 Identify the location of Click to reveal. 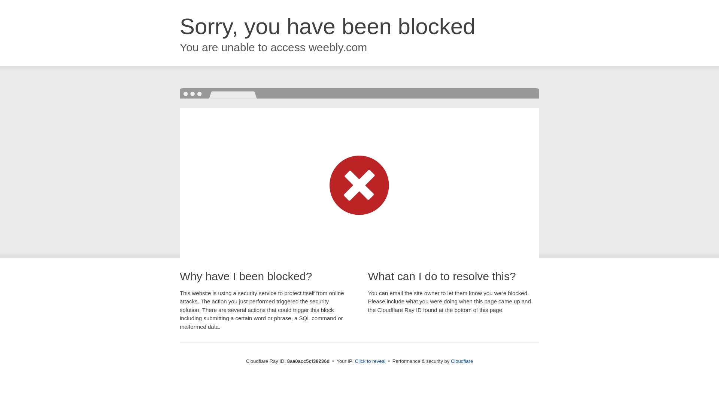
(370, 361).